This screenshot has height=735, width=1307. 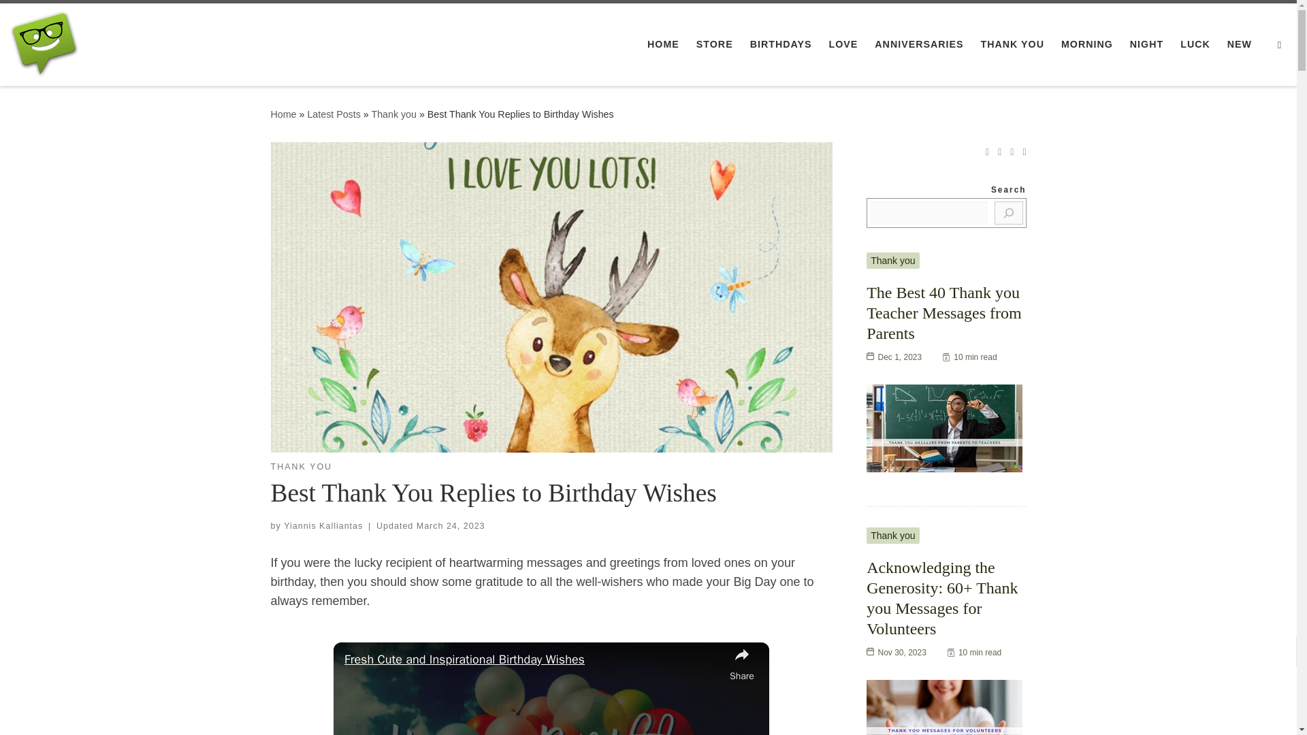 I want to click on NIGHT, so click(x=1146, y=44).